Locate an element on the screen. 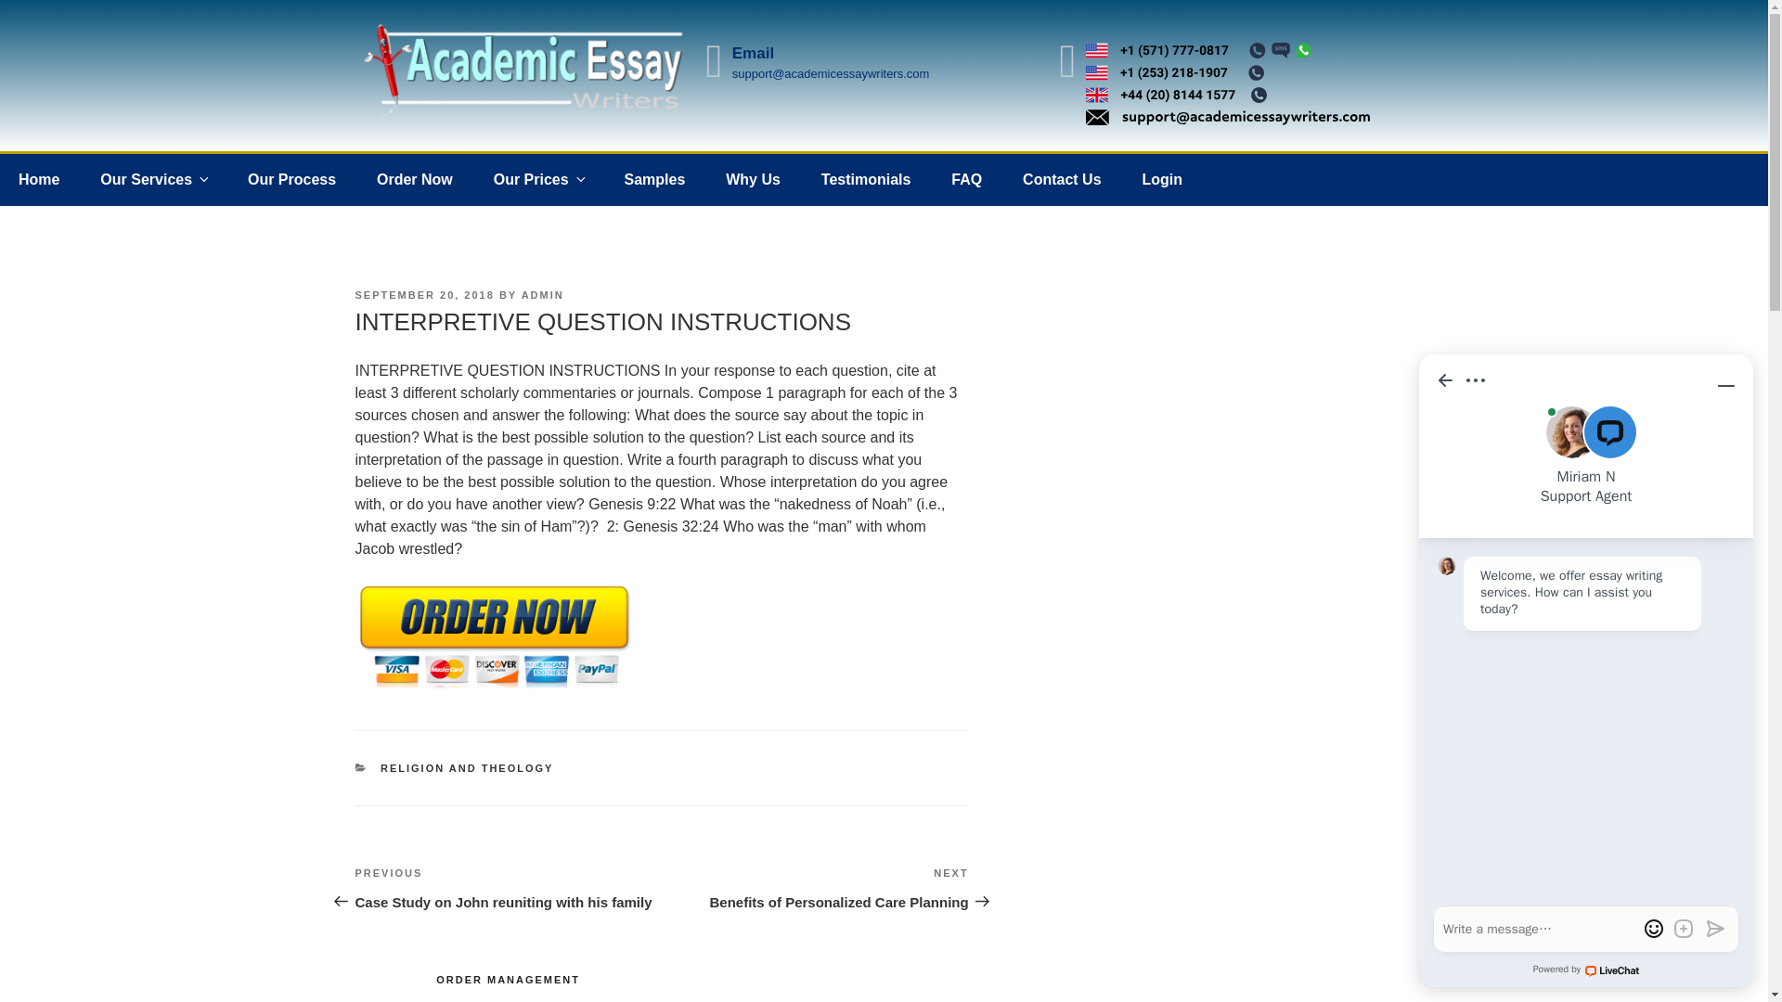  Samples is located at coordinates (654, 180).